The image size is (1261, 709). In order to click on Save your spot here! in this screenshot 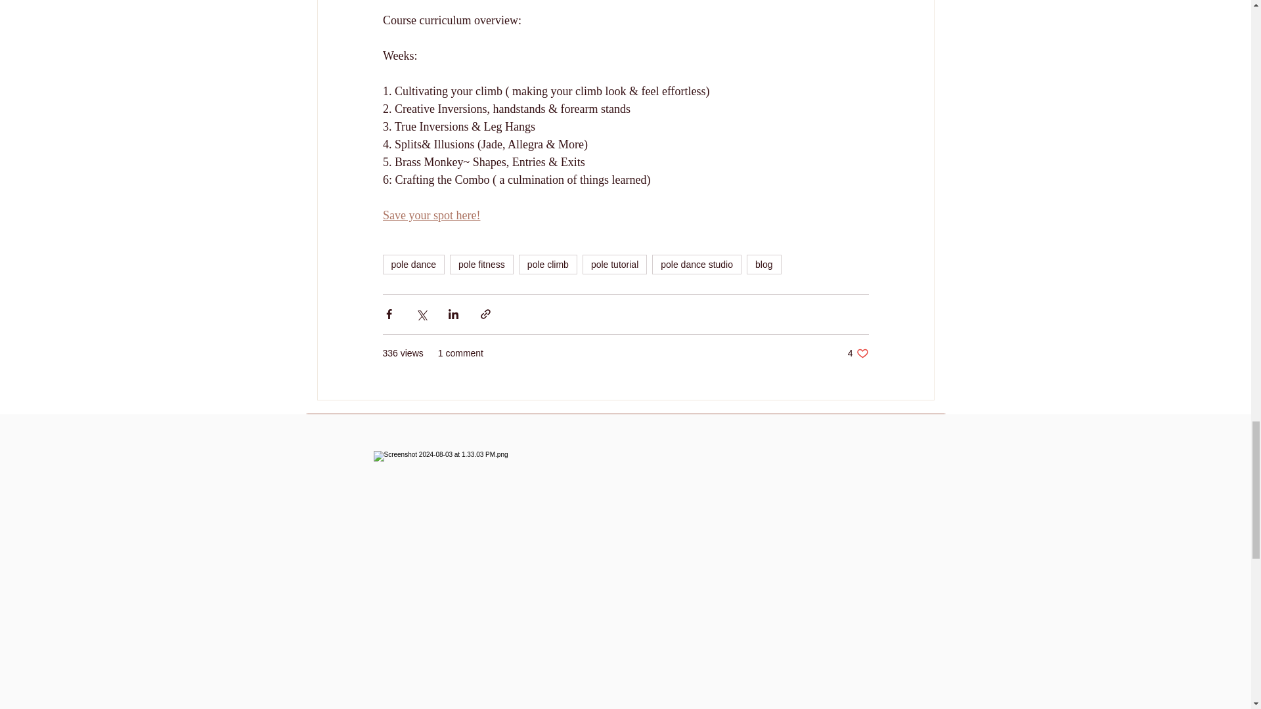, I will do `click(430, 215)`.